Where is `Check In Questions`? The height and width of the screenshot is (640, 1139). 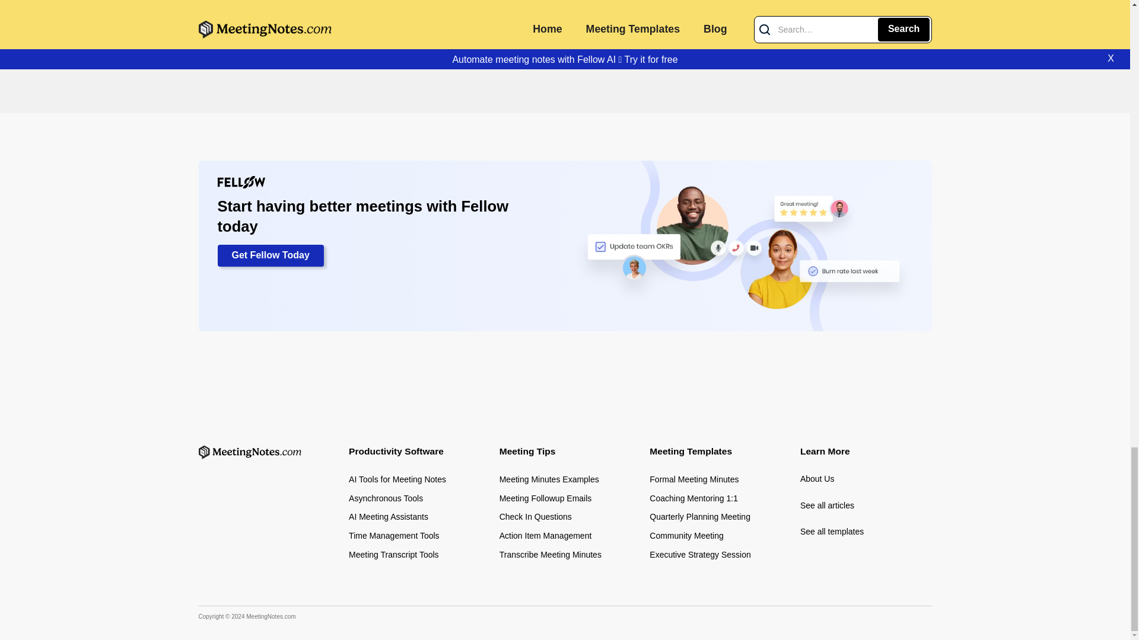
Check In Questions is located at coordinates (535, 517).